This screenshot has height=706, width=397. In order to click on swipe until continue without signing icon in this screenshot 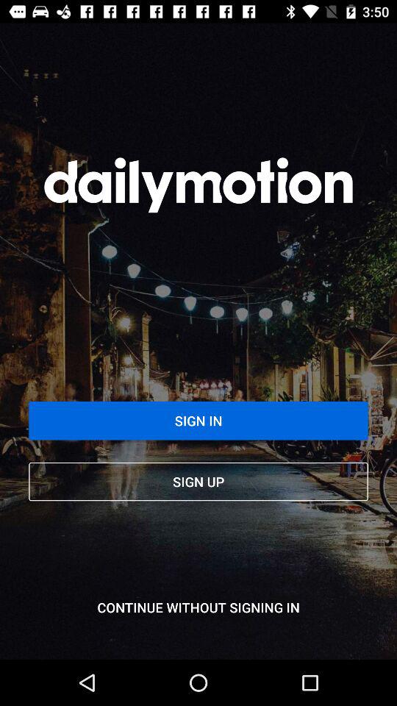, I will do `click(198, 607)`.